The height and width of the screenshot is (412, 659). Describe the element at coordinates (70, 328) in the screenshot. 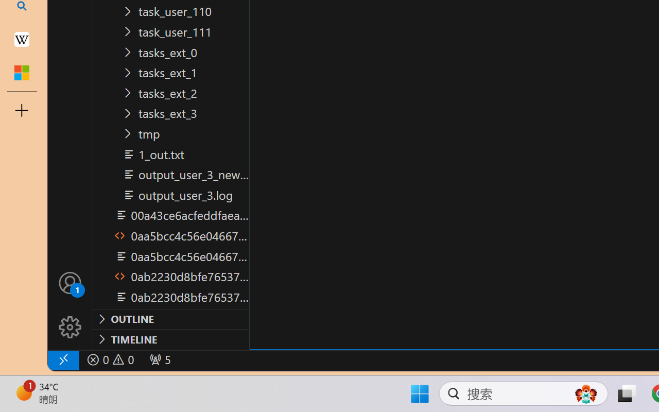

I see `Manage` at that location.